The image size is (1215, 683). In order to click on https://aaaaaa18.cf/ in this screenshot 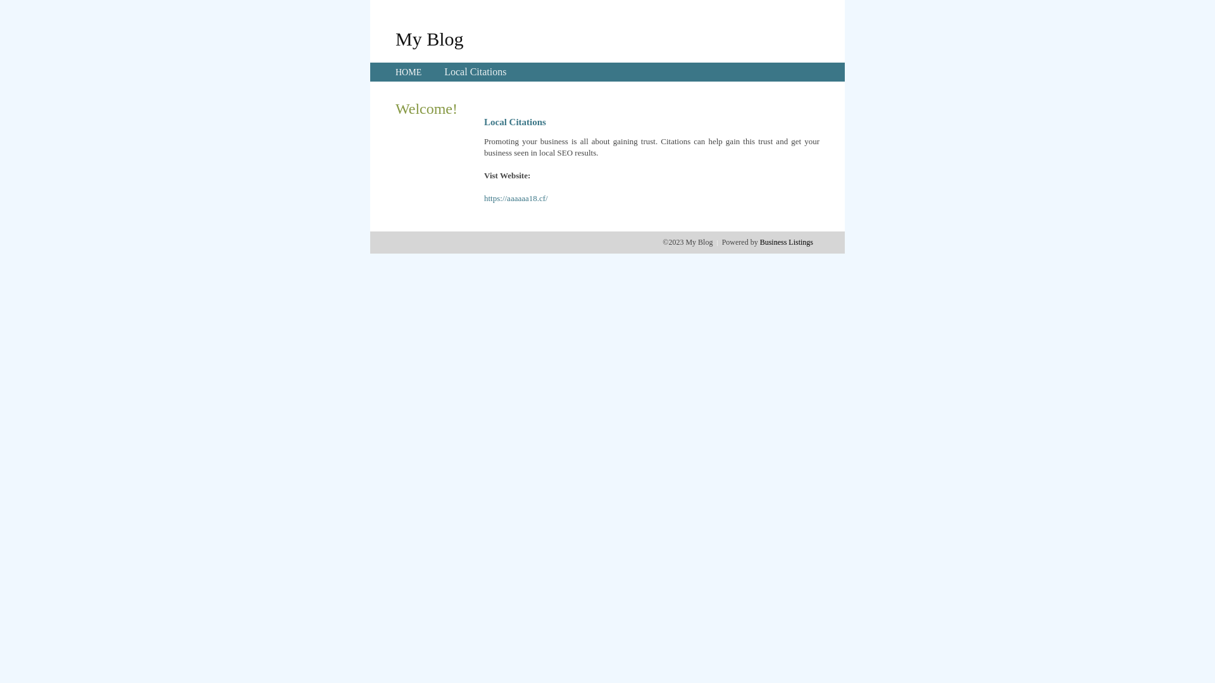, I will do `click(516, 199)`.